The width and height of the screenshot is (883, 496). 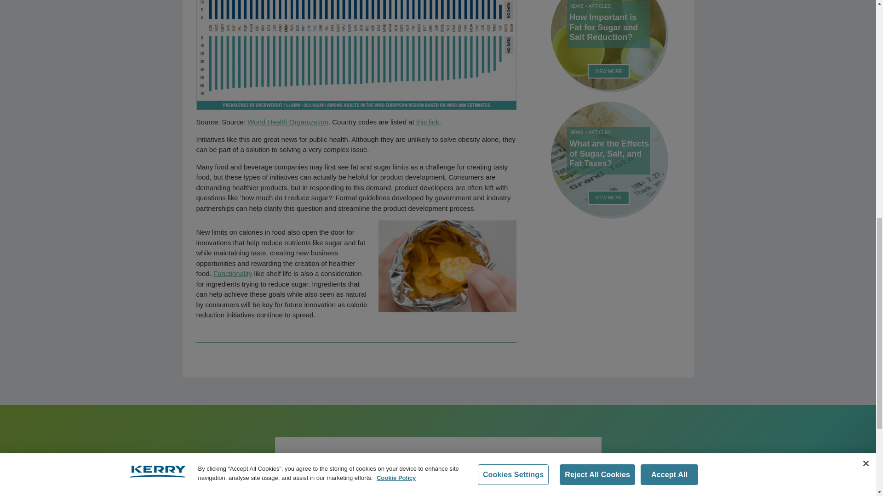 I want to click on ARTICLES, so click(x=599, y=6).